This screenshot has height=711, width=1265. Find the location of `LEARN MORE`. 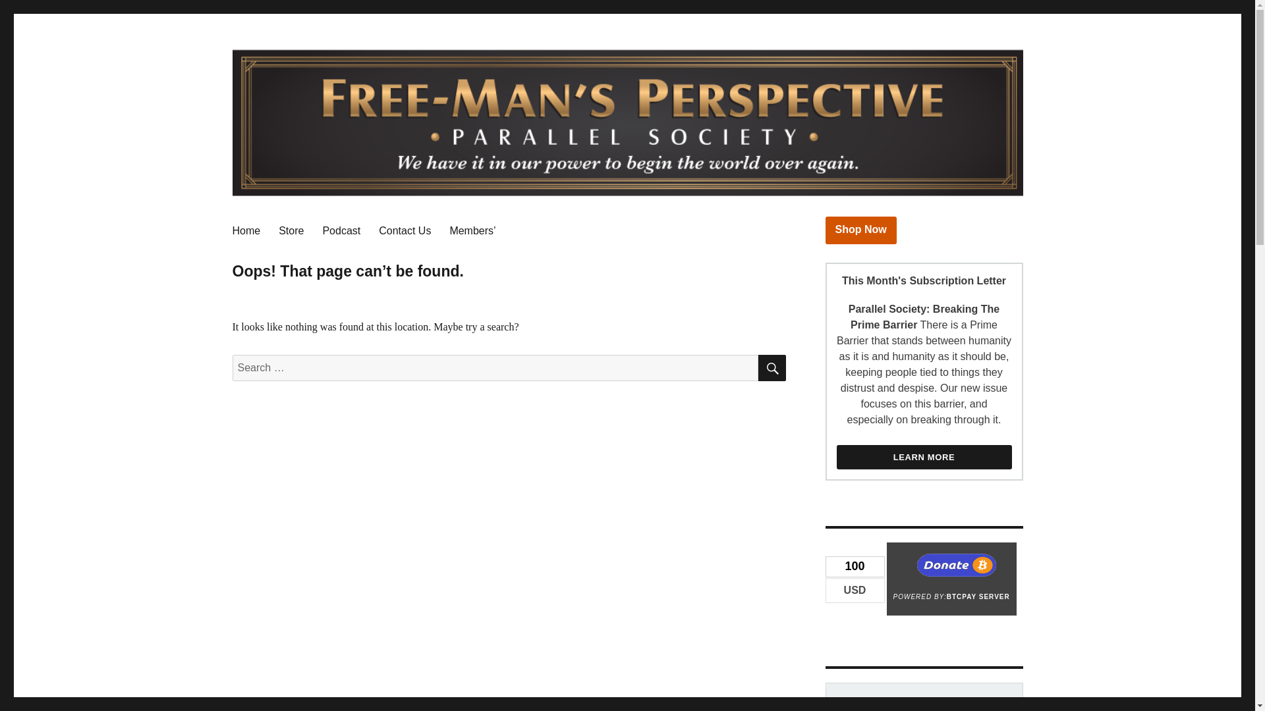

LEARN MORE is located at coordinates (924, 457).